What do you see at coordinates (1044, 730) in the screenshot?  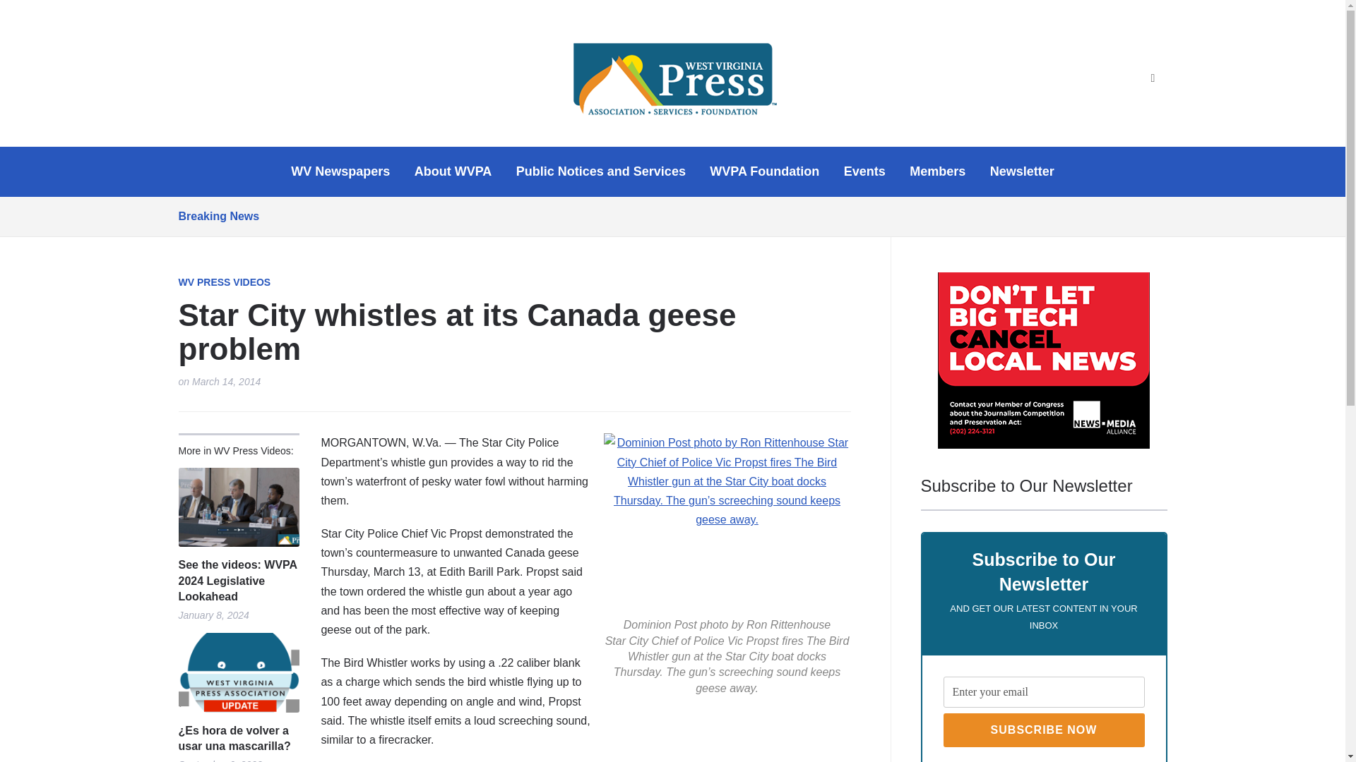 I see `Subscribe Now` at bounding box center [1044, 730].